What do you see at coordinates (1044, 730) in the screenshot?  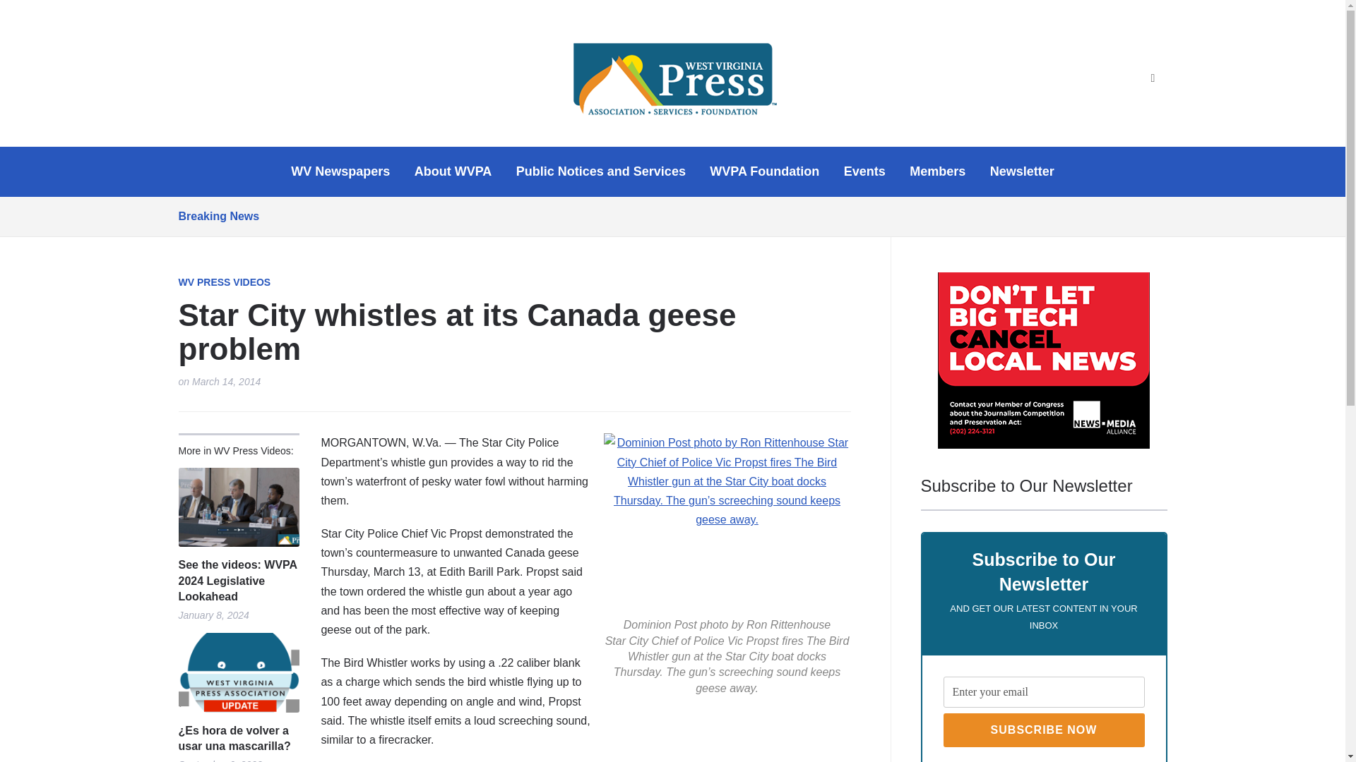 I see `Subscribe Now` at bounding box center [1044, 730].